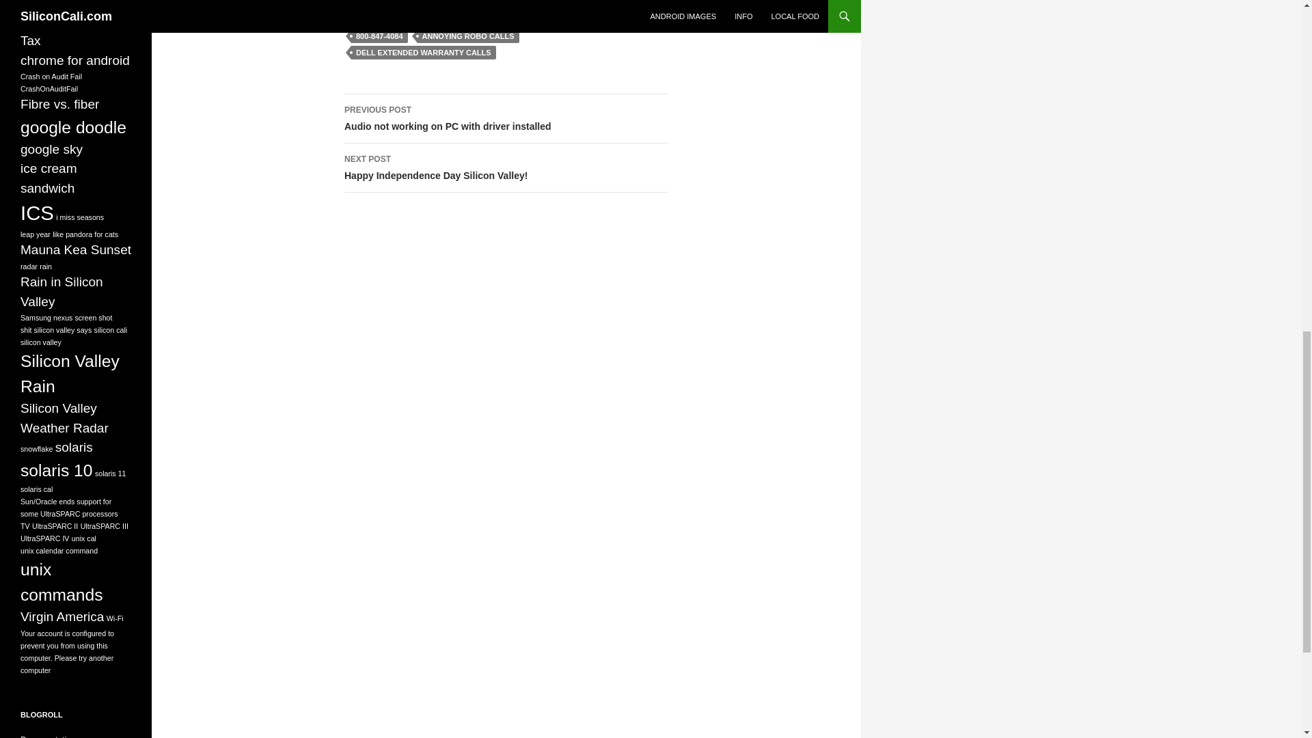 This screenshot has height=738, width=1312. I want to click on google sky, so click(506, 119).